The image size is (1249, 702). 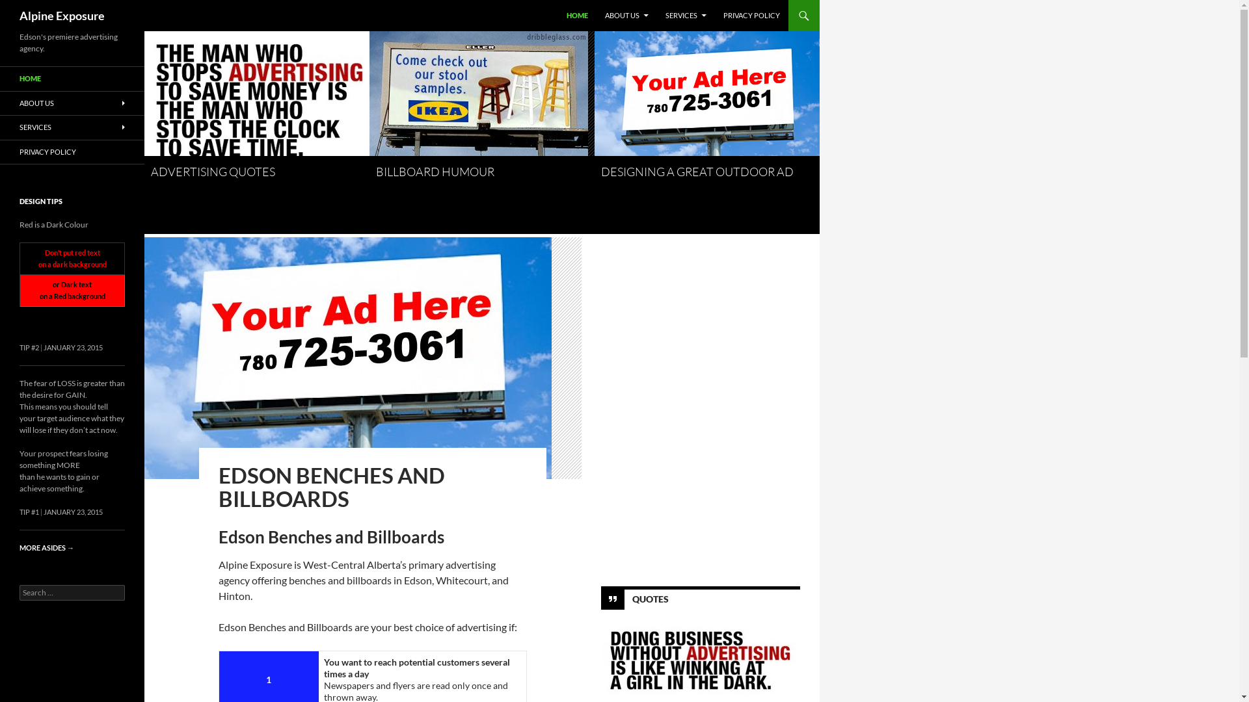 I want to click on ADVERTISING QUOTES, so click(x=213, y=172).